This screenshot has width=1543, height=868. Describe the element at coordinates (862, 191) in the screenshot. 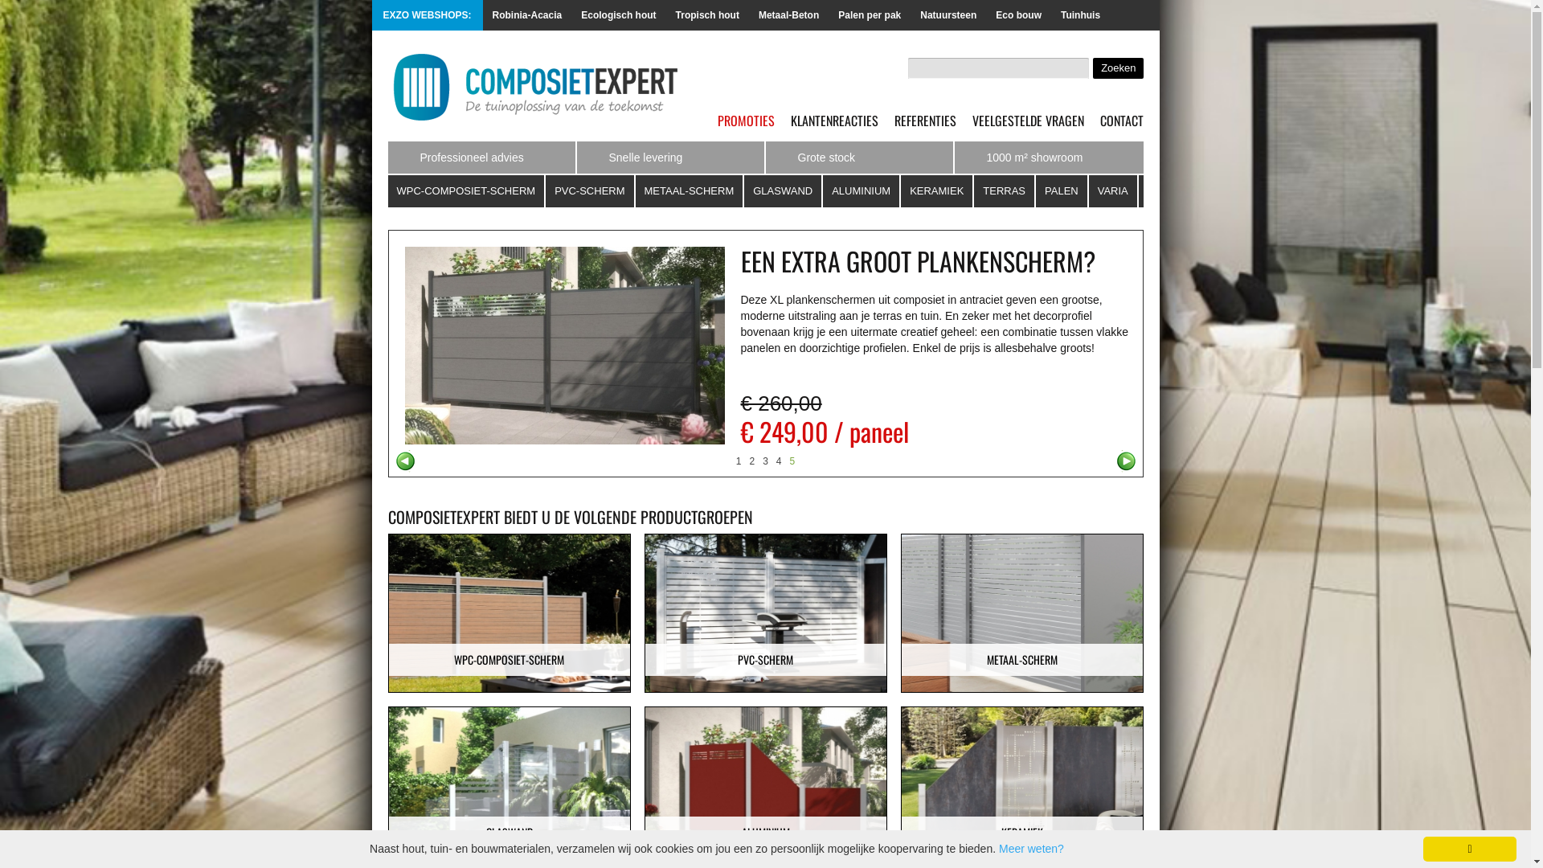

I see `ALUMINIUM` at that location.